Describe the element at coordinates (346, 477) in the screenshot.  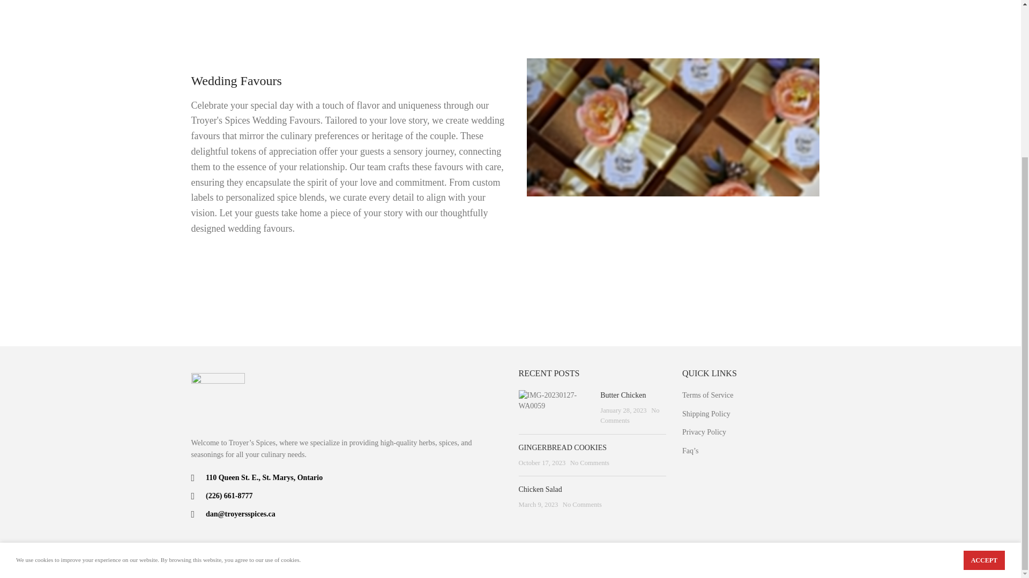
I see `110 Queen St. E., St. Marys, Ontario` at that location.